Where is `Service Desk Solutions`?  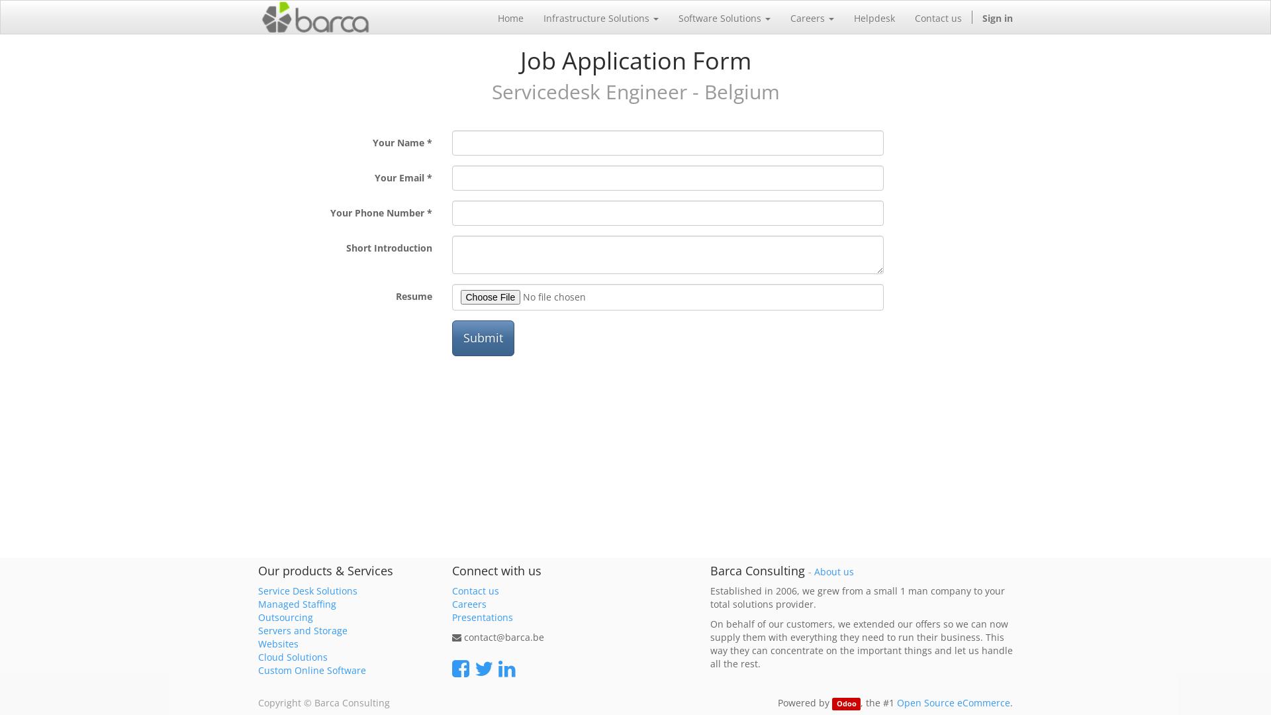 Service Desk Solutions is located at coordinates (308, 591).